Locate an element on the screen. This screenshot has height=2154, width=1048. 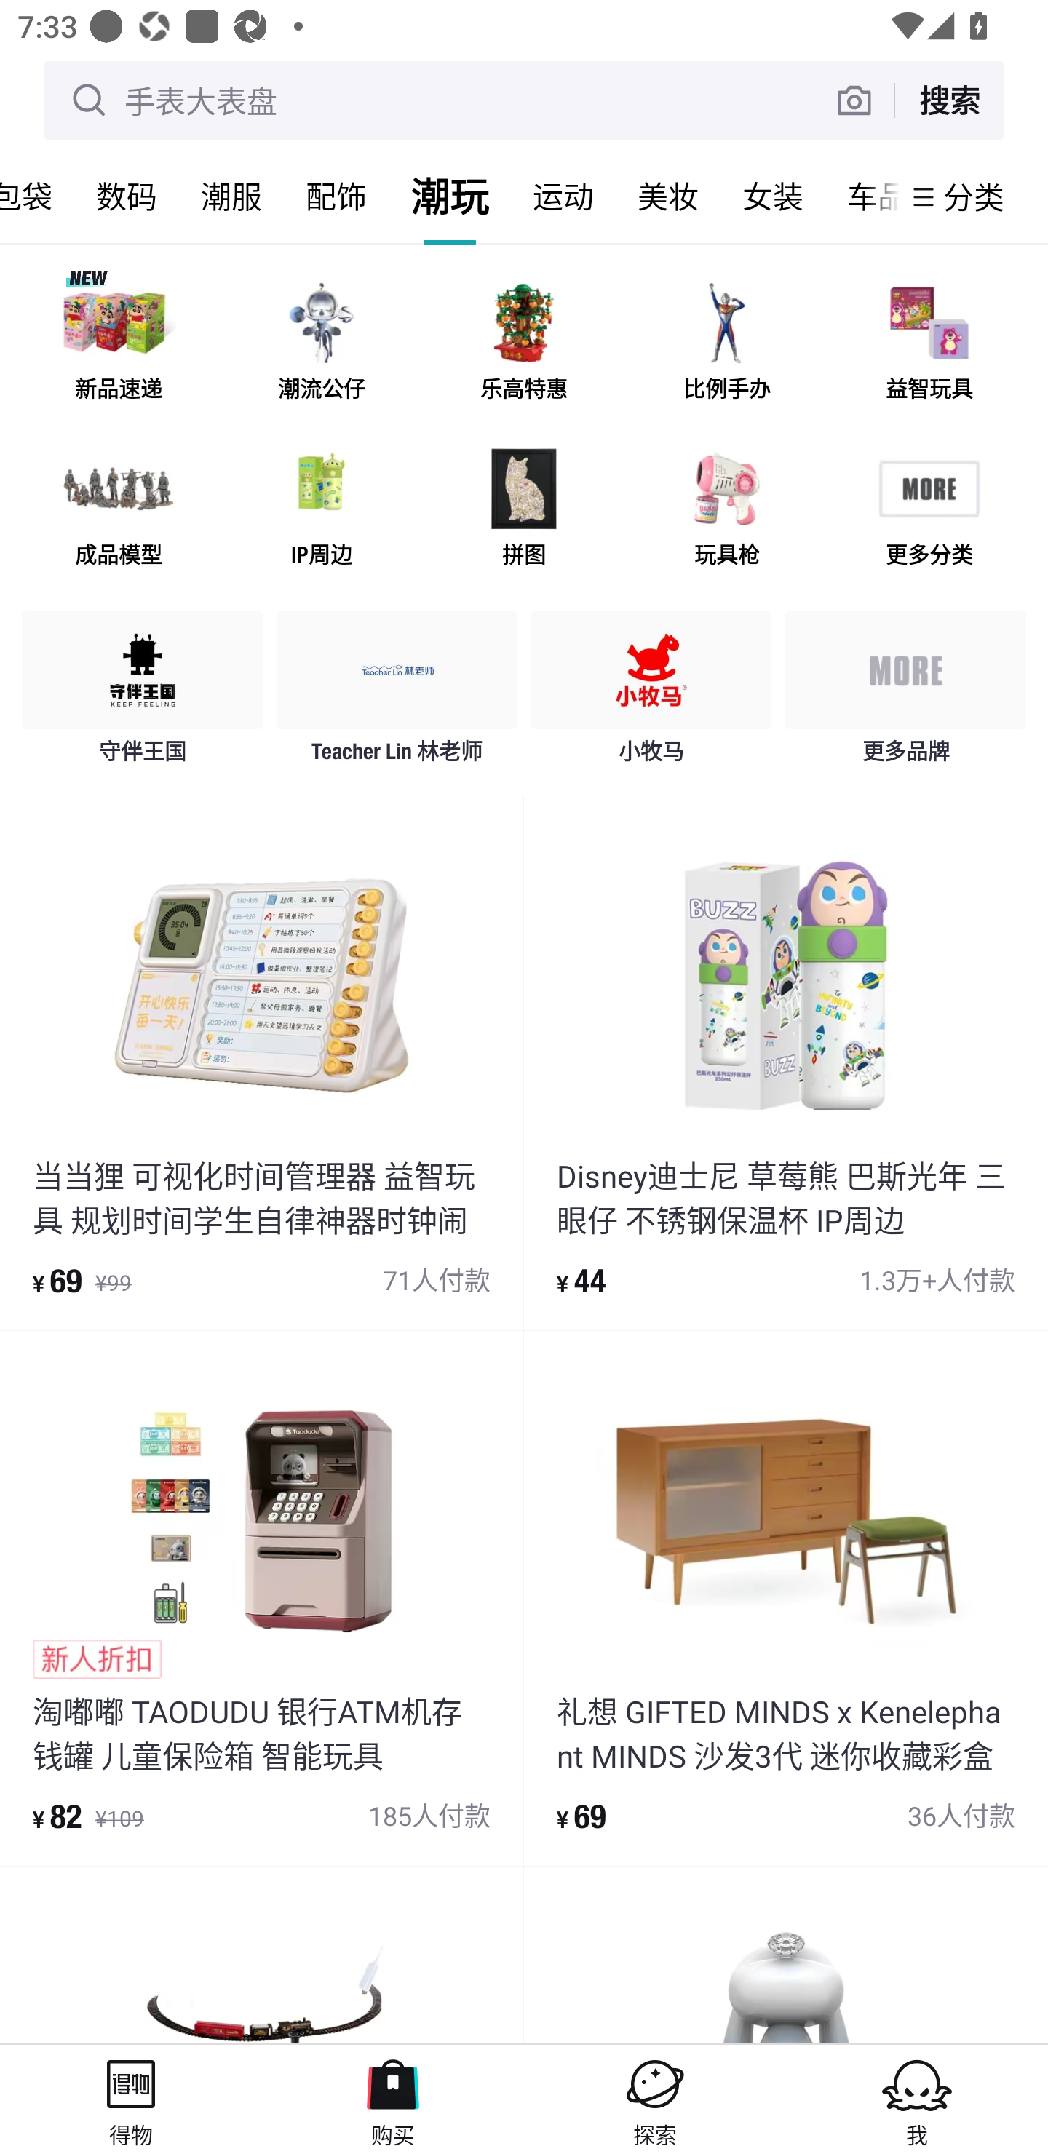
乐高特惠 is located at coordinates (524, 346).